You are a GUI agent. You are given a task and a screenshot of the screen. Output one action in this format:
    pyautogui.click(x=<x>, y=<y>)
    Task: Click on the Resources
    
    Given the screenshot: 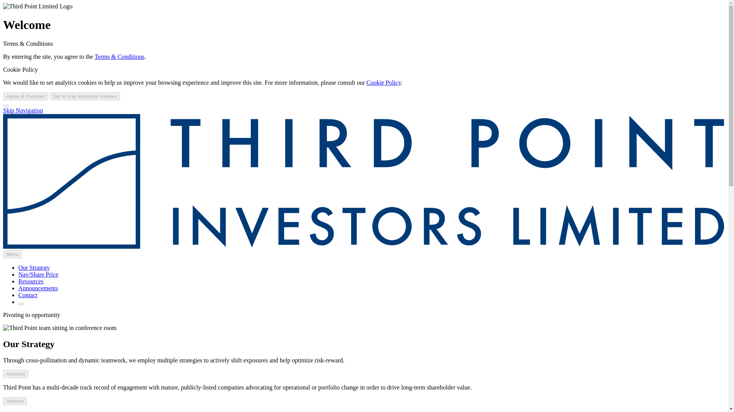 What is the action you would take?
    pyautogui.click(x=31, y=282)
    